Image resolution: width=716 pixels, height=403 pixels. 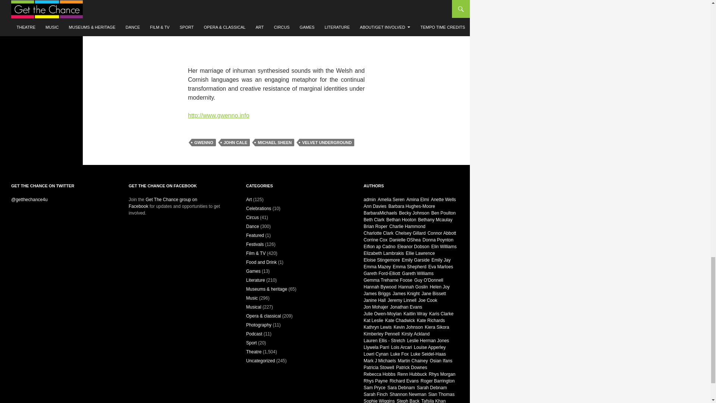 I want to click on Posts by Brian Roper, so click(x=375, y=227).